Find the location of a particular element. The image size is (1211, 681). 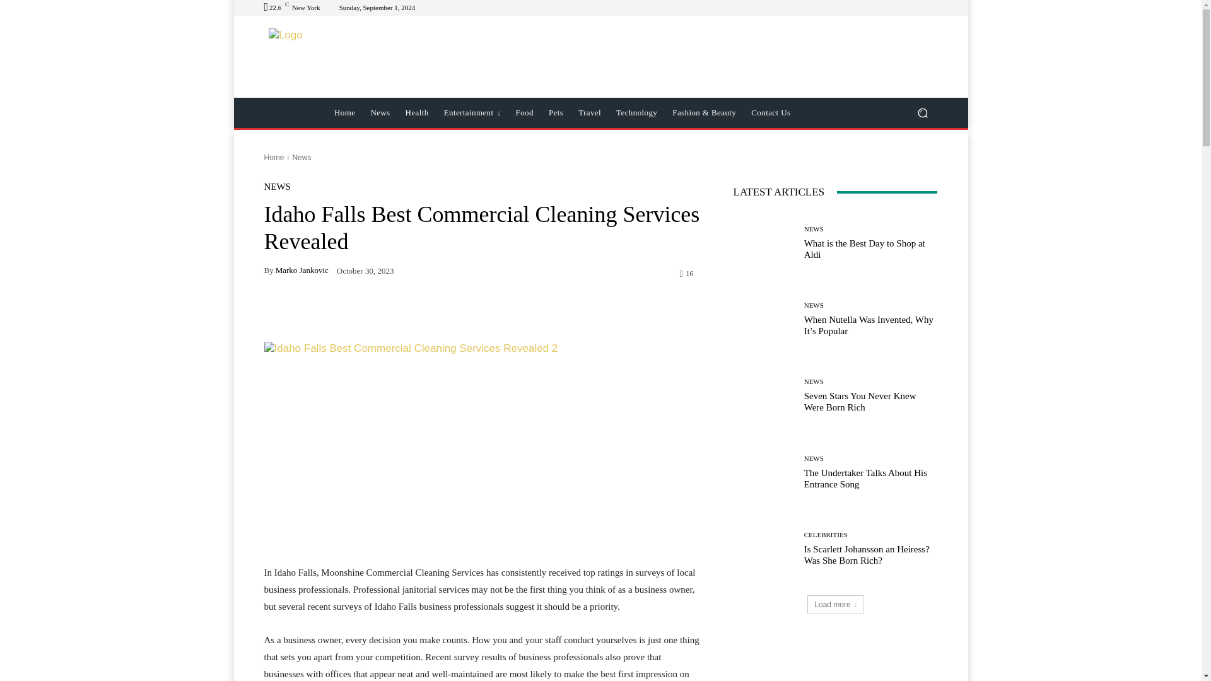

Pets is located at coordinates (556, 113).